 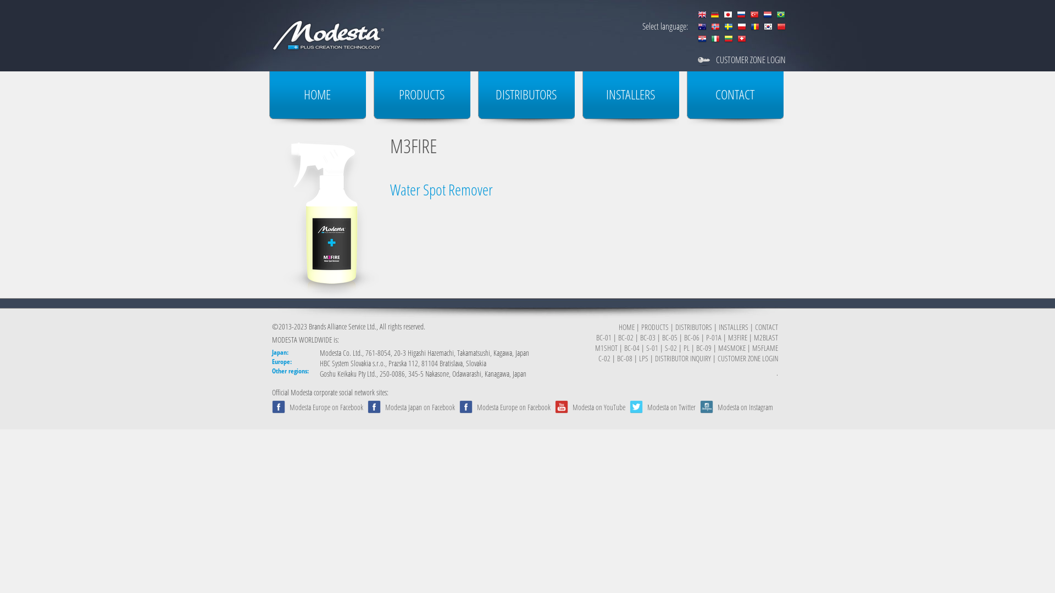 What do you see at coordinates (683, 358) in the screenshot?
I see `DISTRIBUTOR INQUIRY` at bounding box center [683, 358].